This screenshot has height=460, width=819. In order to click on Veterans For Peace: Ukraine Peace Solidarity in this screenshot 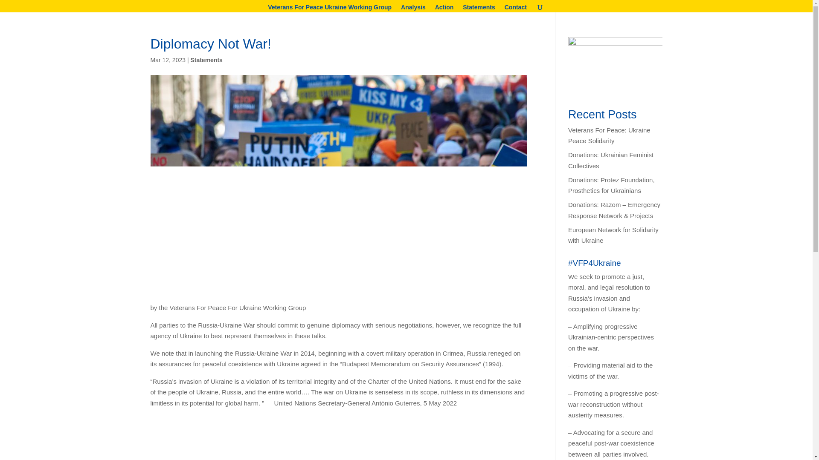, I will do `click(609, 135)`.